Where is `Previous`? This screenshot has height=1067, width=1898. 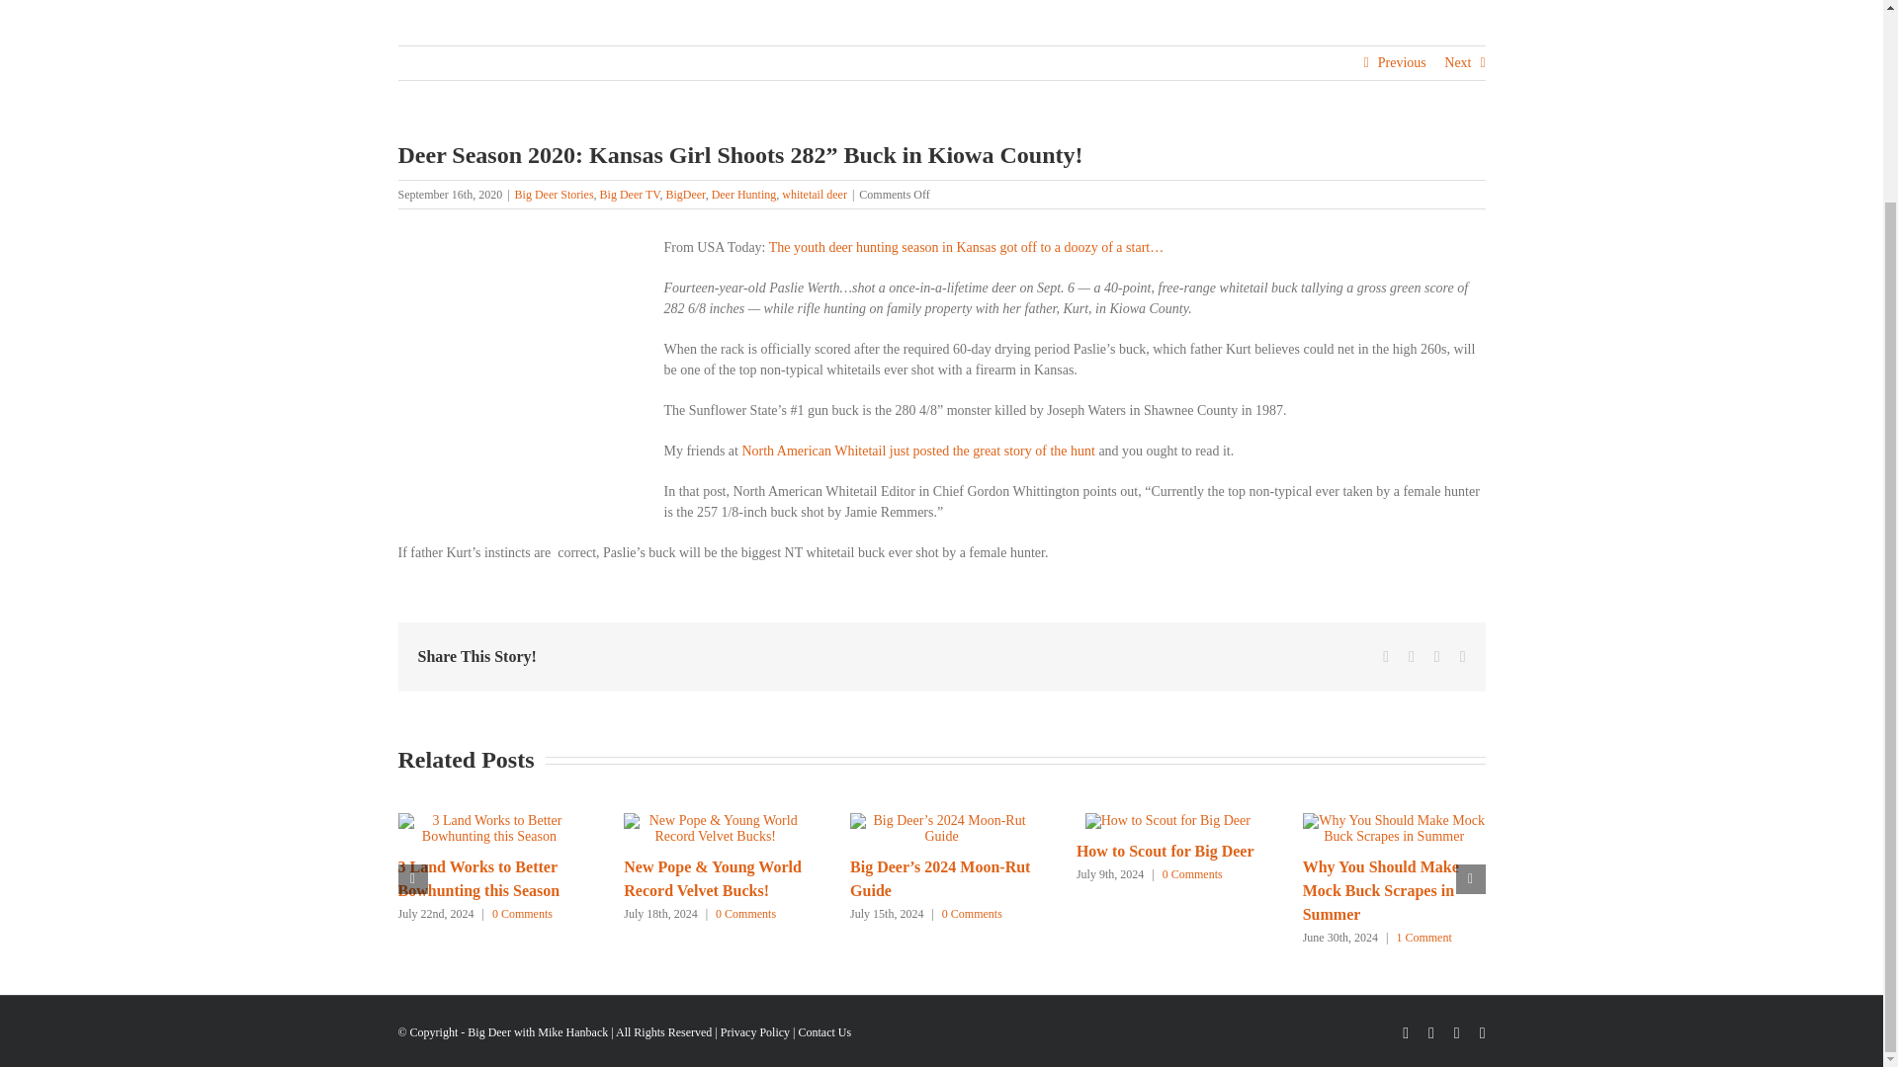
Previous is located at coordinates (1402, 63).